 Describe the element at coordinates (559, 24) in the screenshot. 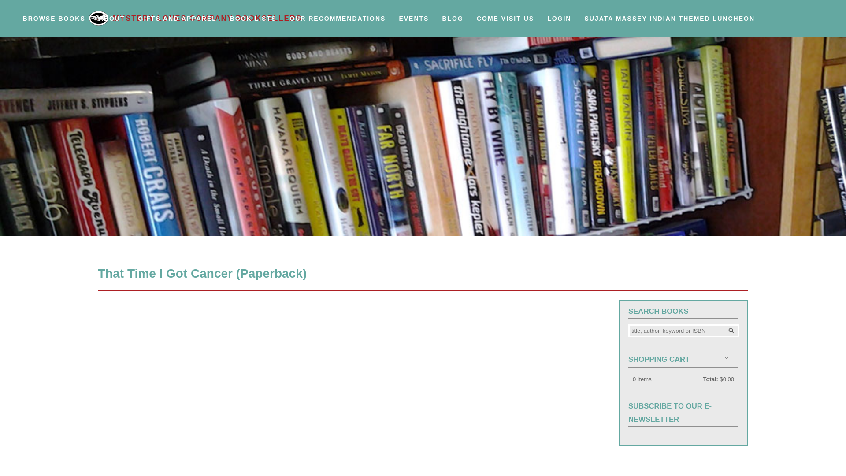

I see `LOGIN` at that location.